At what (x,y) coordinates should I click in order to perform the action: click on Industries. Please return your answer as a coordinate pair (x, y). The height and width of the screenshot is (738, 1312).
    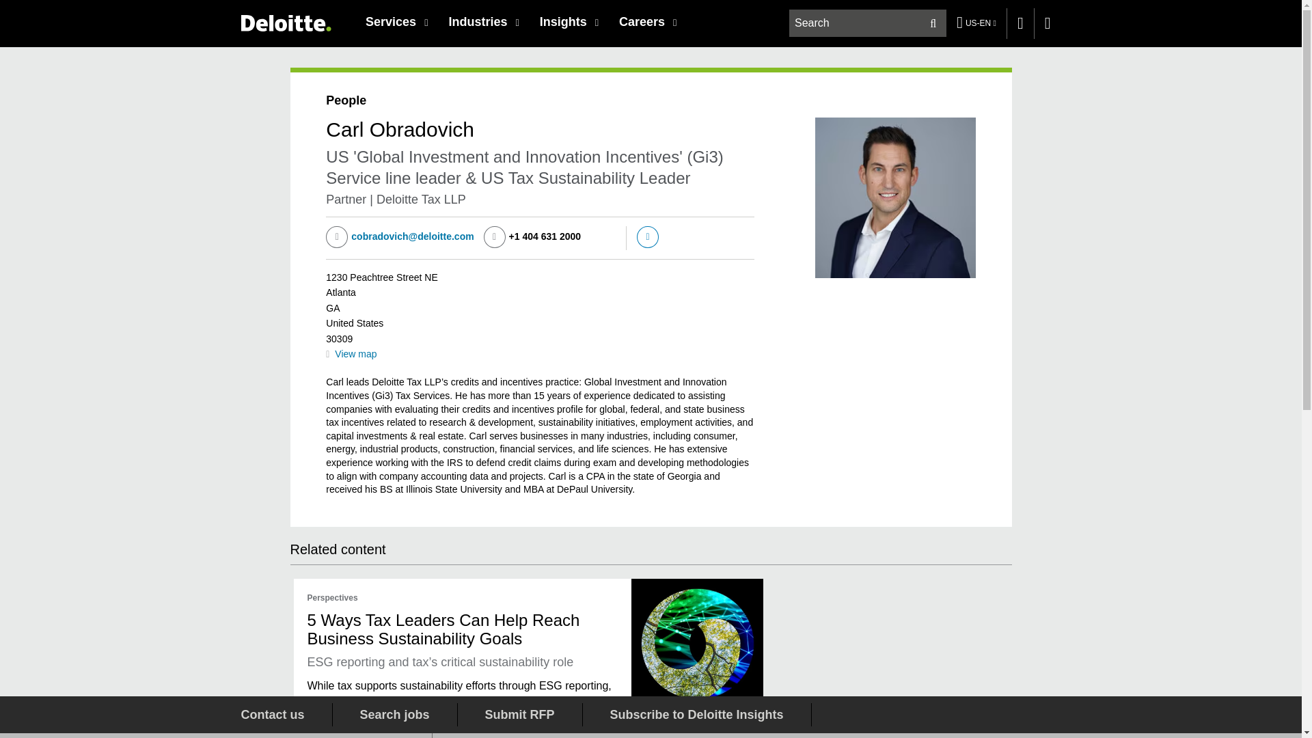
    Looking at the image, I should click on (483, 22).